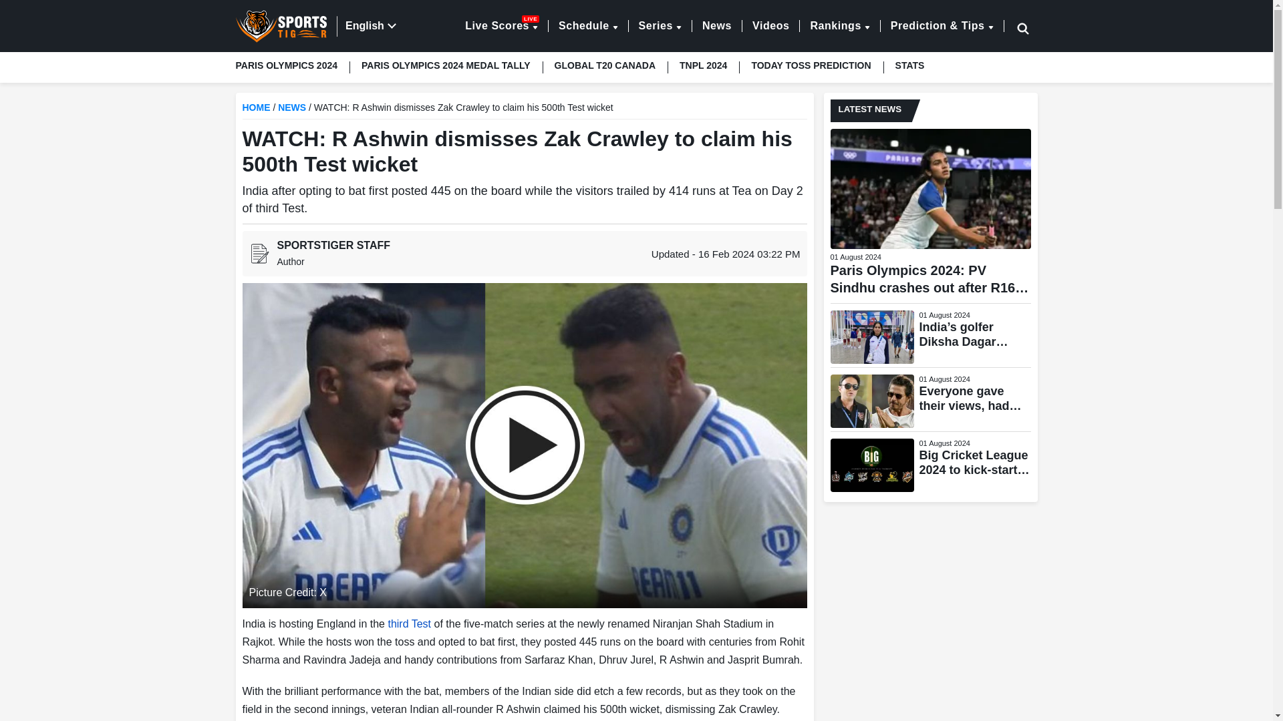 The width and height of the screenshot is (1283, 721). What do you see at coordinates (291, 65) in the screenshot?
I see `Rankings` at bounding box center [291, 65].